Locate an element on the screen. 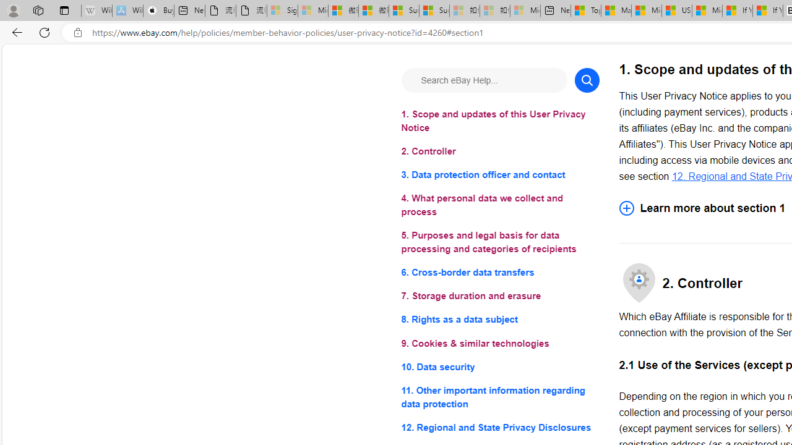 This screenshot has width=792, height=445. Wikipedia - Sleeping is located at coordinates (97, 11).